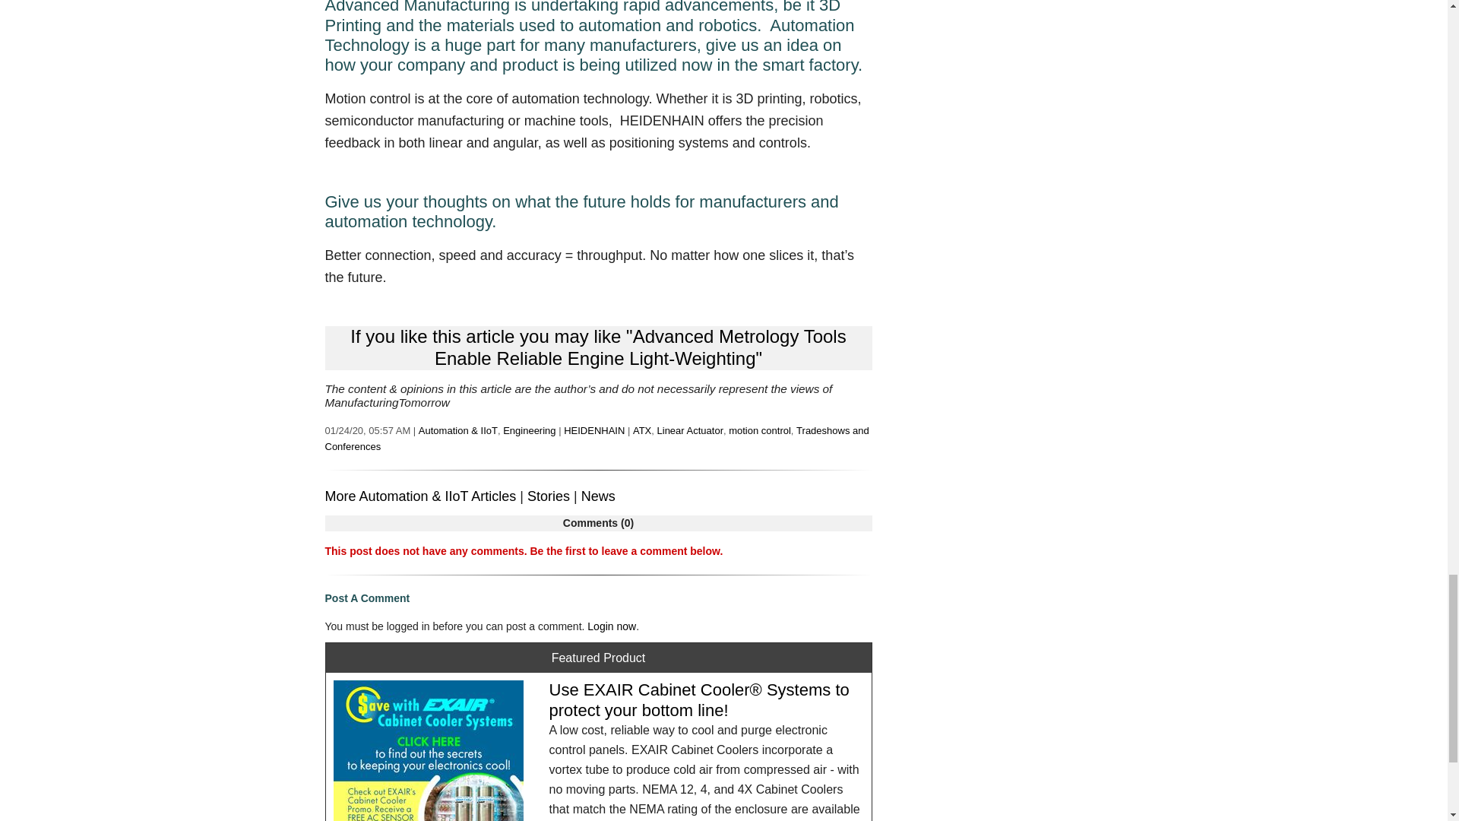 The height and width of the screenshot is (821, 1459). What do you see at coordinates (593, 430) in the screenshot?
I see `HEIDENHAIN` at bounding box center [593, 430].